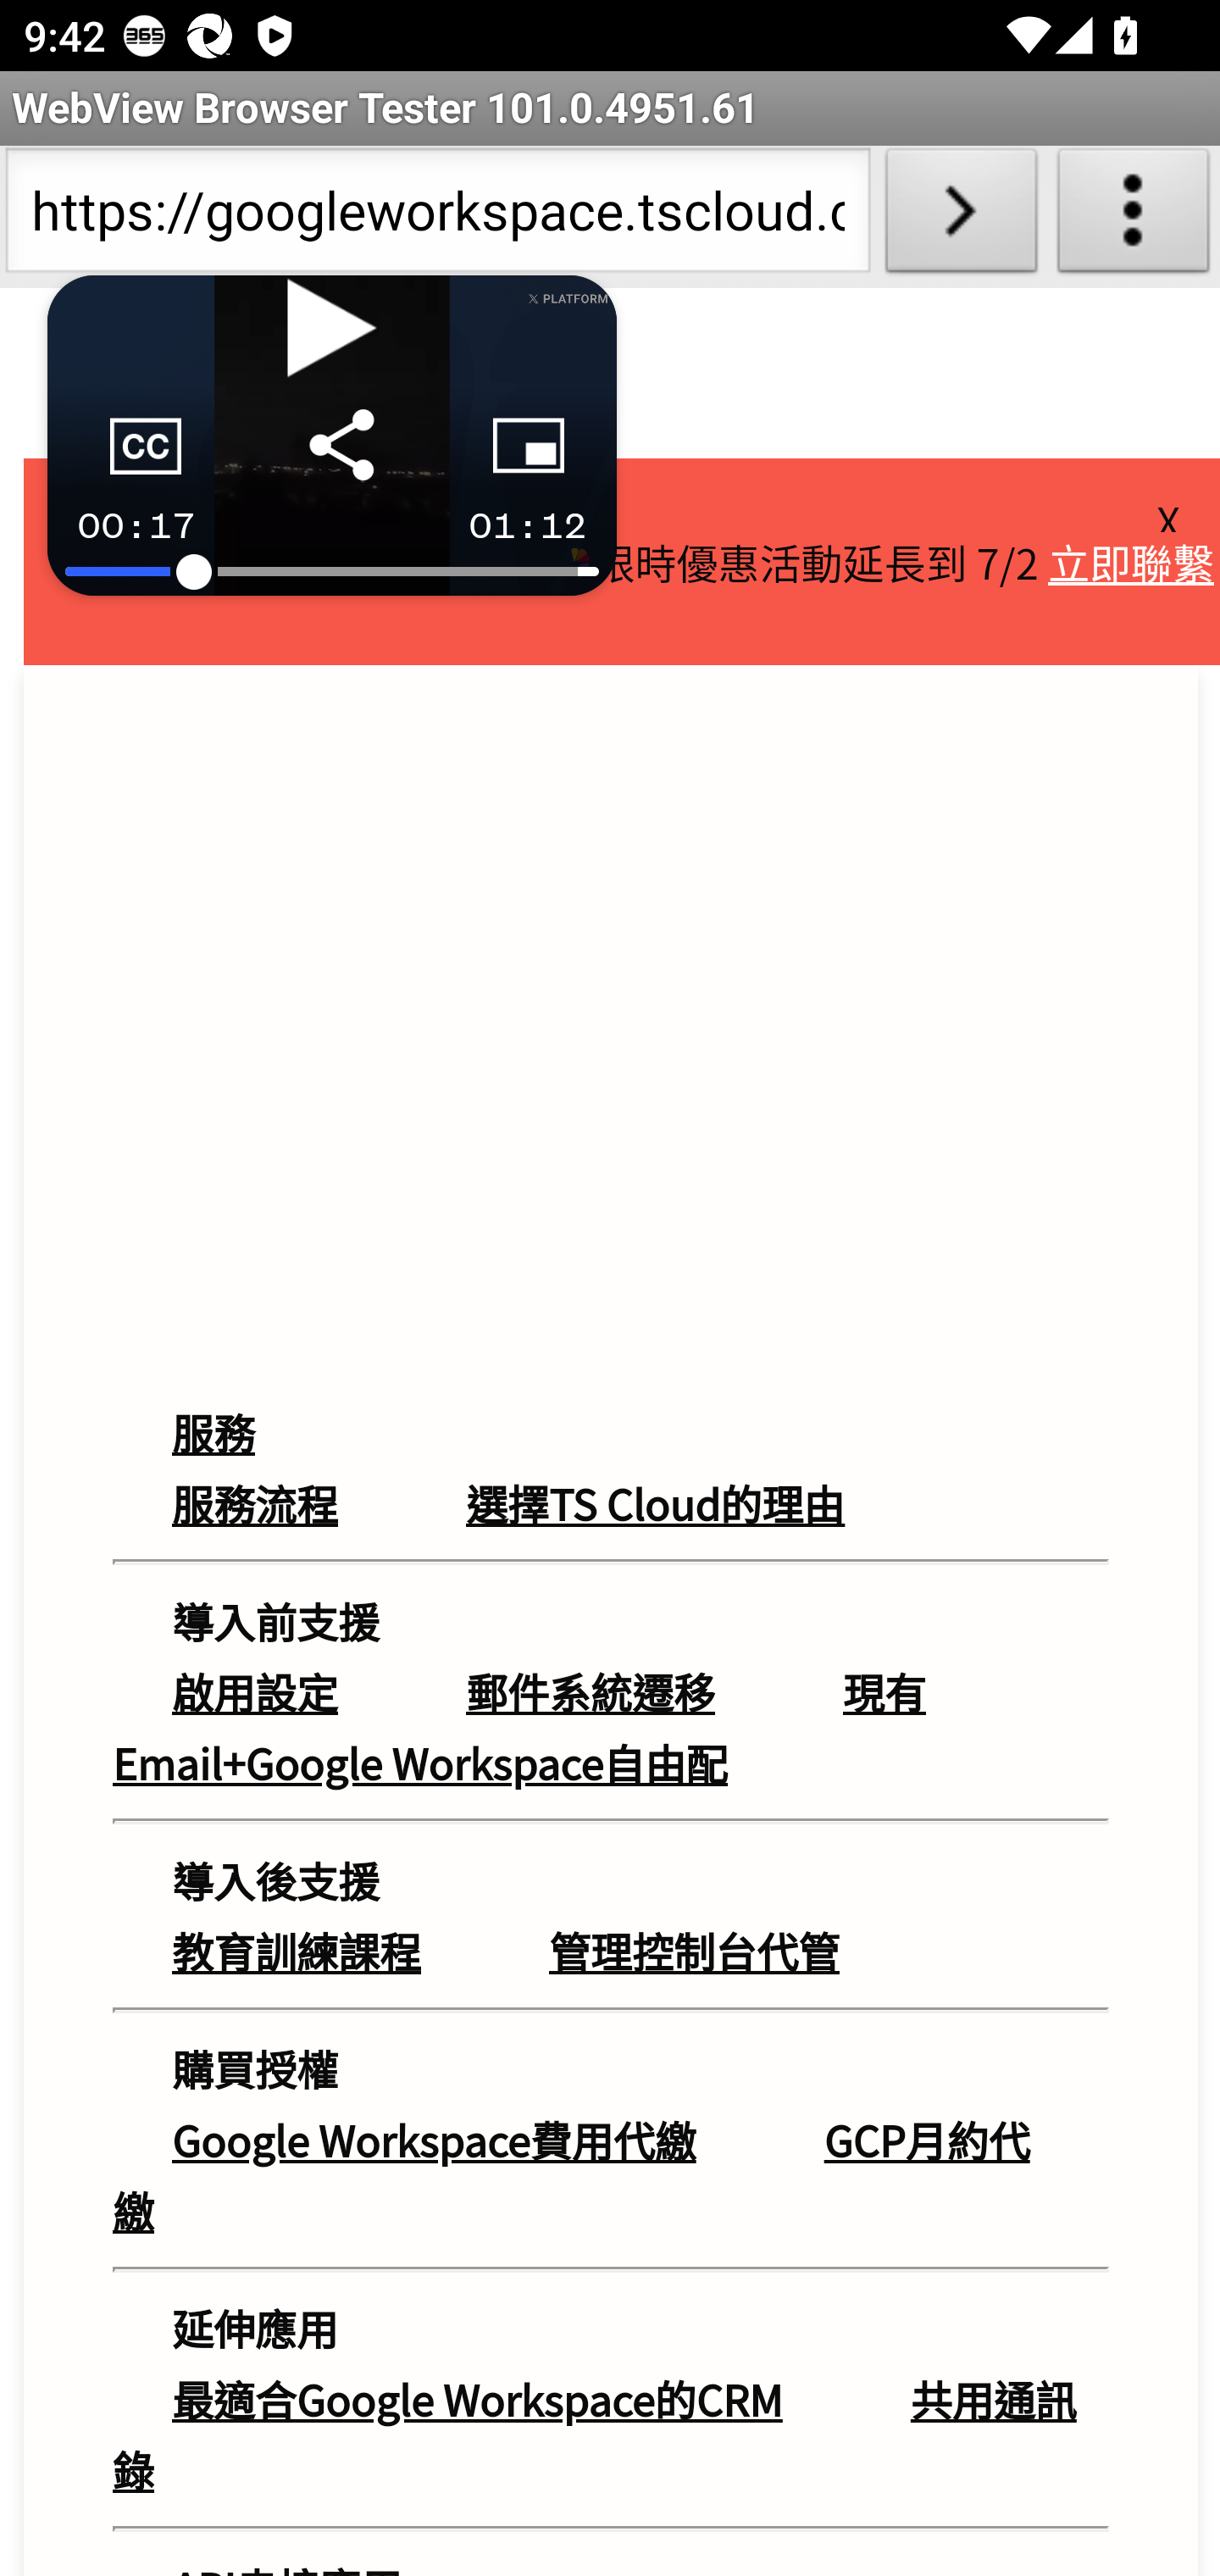  I want to click on 服務, so click(247, 1432).